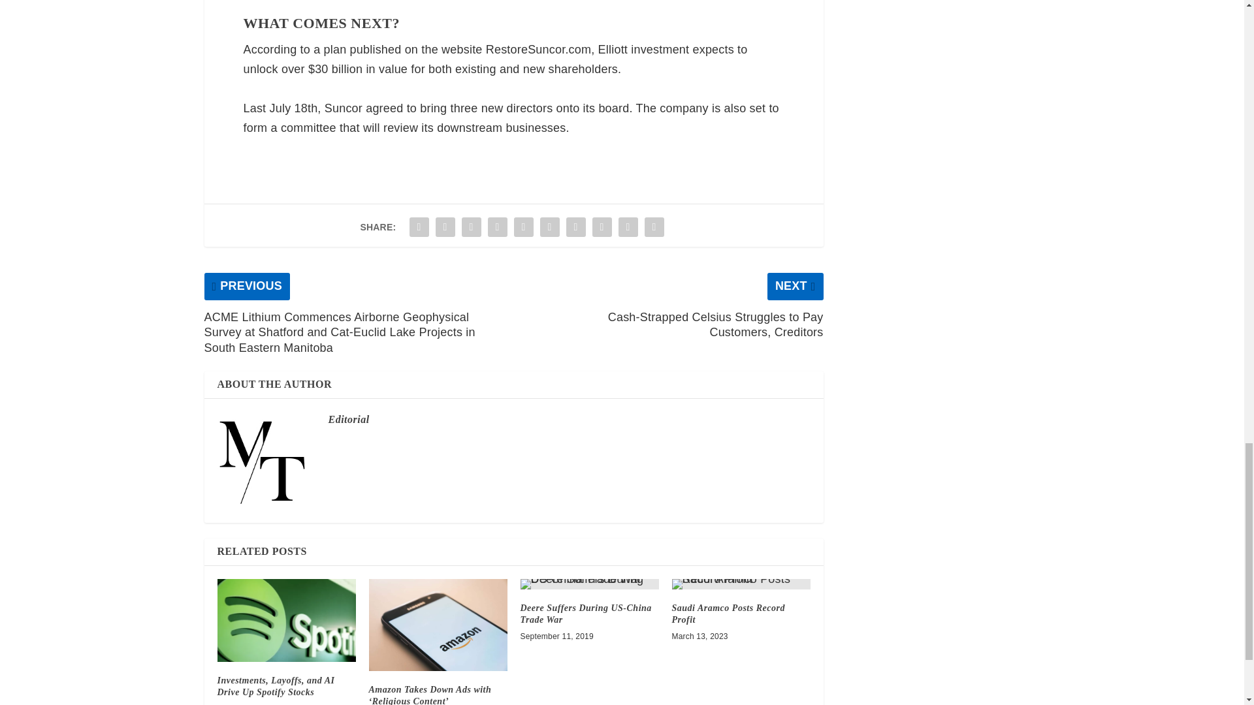  What do you see at coordinates (347, 419) in the screenshot?
I see `View all posts by Editorial` at bounding box center [347, 419].